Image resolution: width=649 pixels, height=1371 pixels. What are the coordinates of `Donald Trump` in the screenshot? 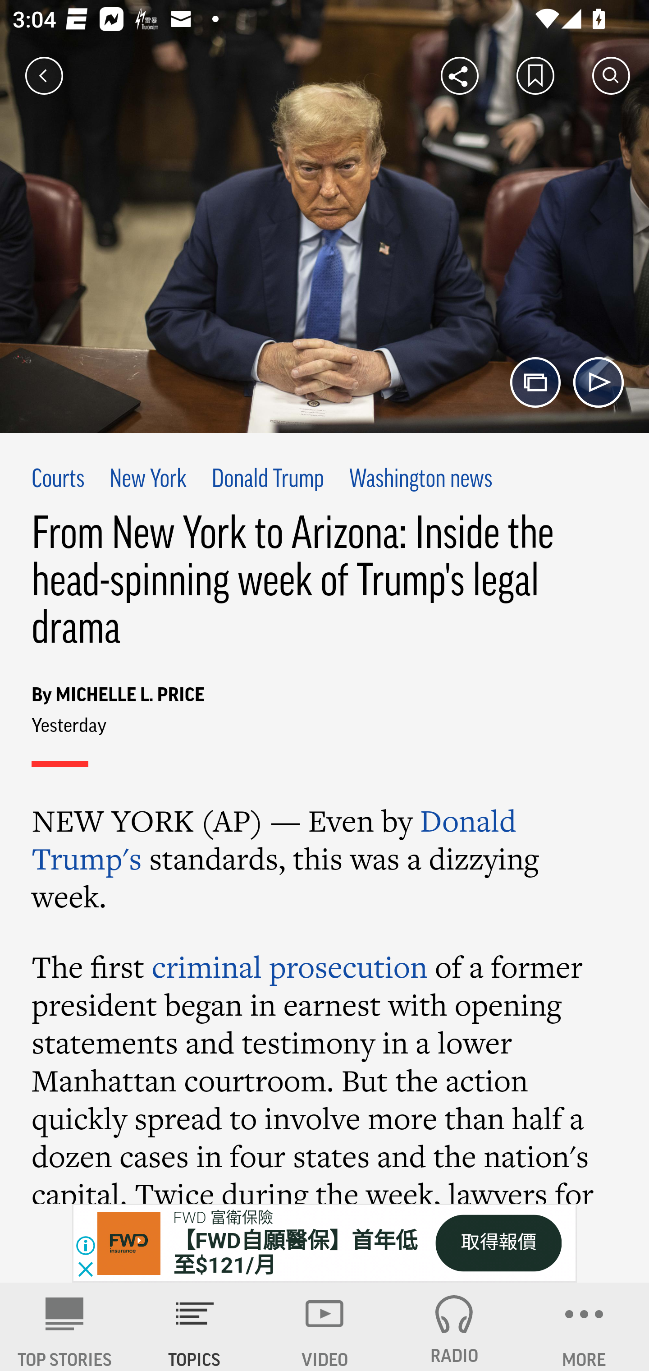 It's located at (268, 480).